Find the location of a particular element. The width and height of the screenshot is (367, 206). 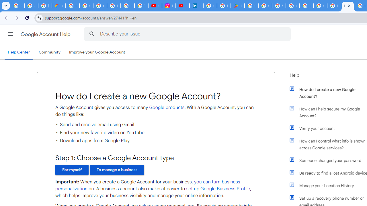

How do I create a new Google Account? - Google Account Help is located at coordinates (348, 6).